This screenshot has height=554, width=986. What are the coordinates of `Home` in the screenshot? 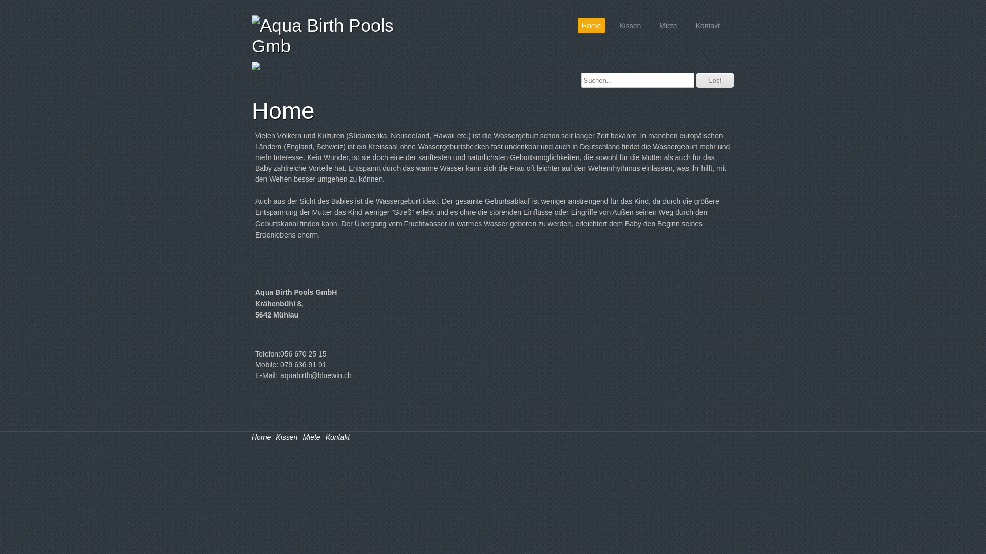 It's located at (592, 26).